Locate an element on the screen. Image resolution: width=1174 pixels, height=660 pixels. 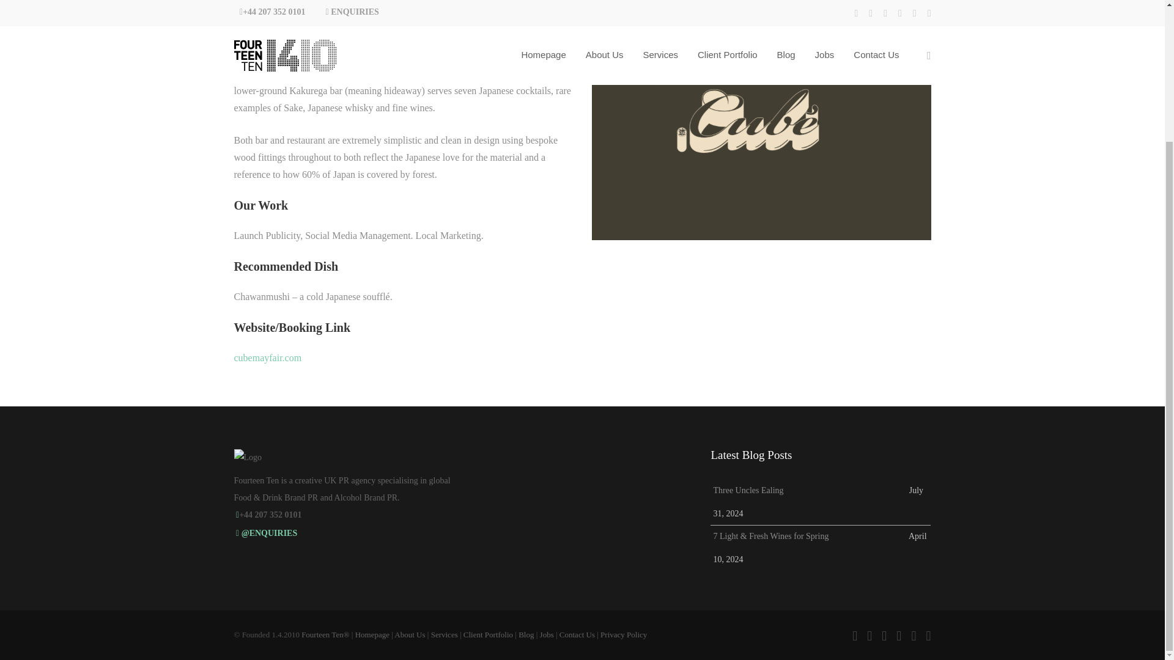
Three Uncles Ealing is located at coordinates (810, 494).